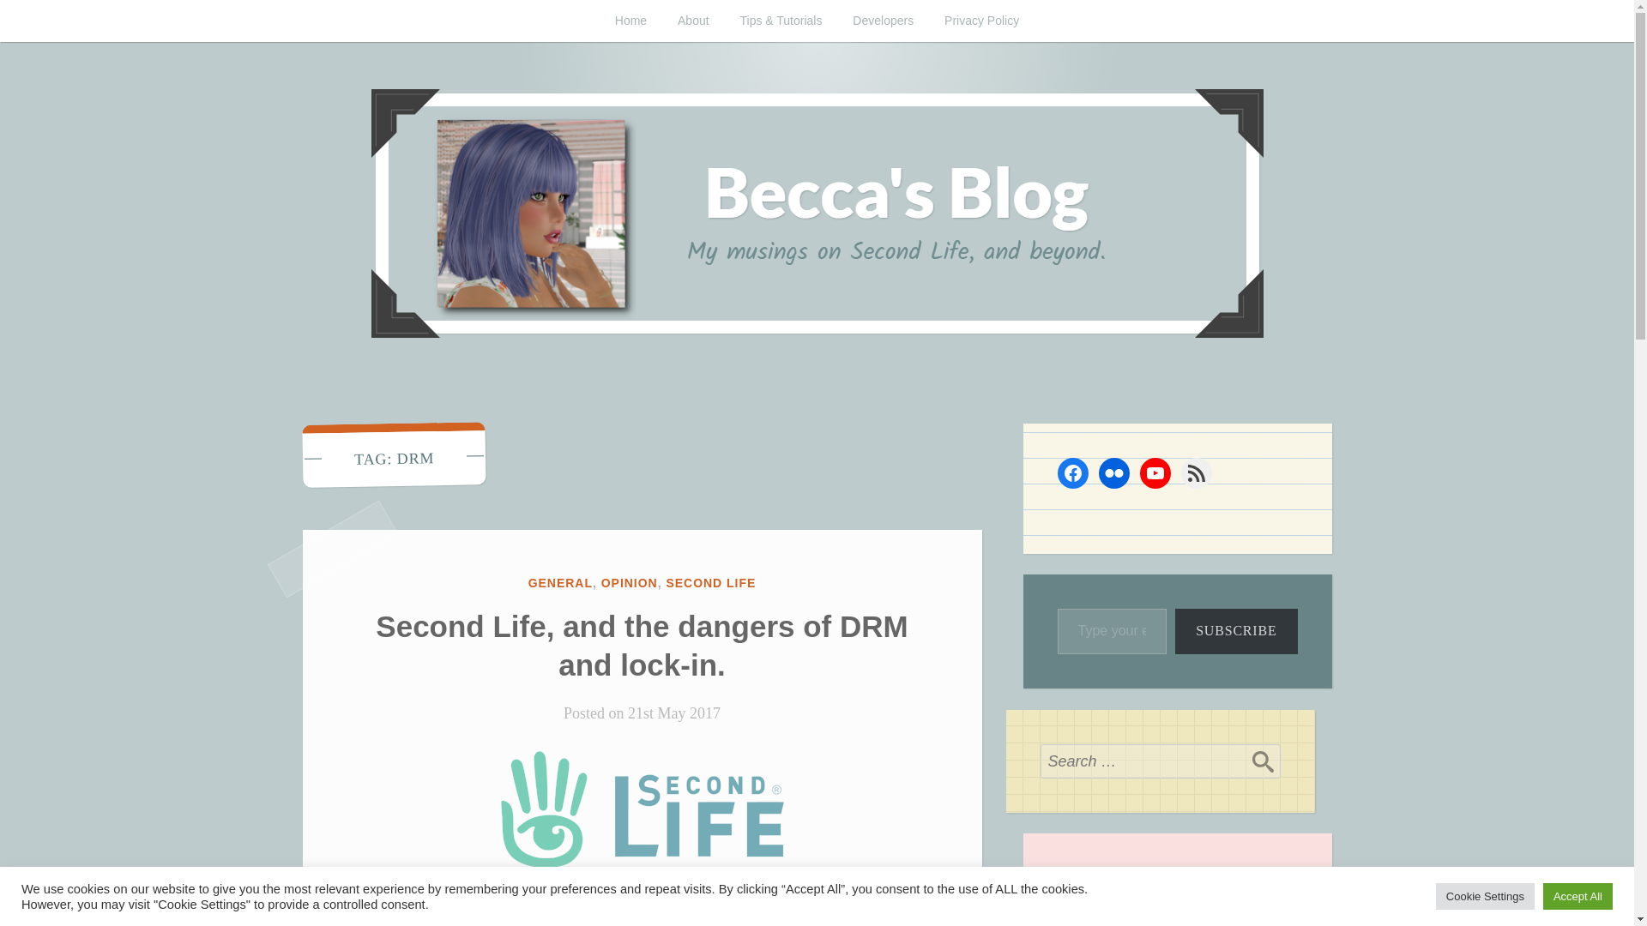 This screenshot has height=926, width=1647. I want to click on Flickr, so click(1113, 473).